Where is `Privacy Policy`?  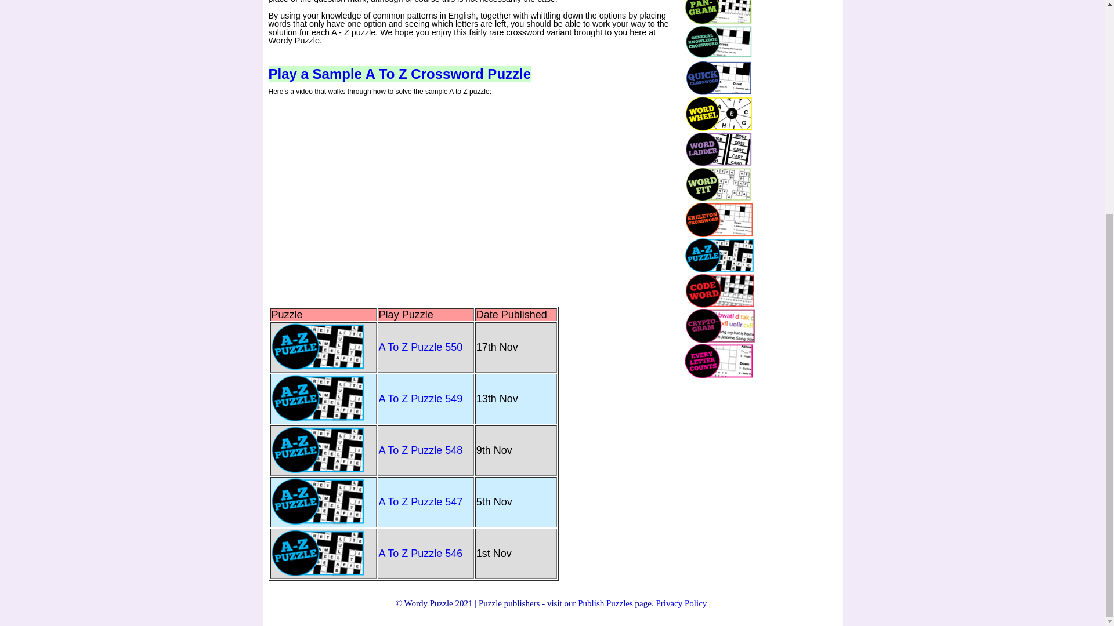 Privacy Policy is located at coordinates (681, 603).